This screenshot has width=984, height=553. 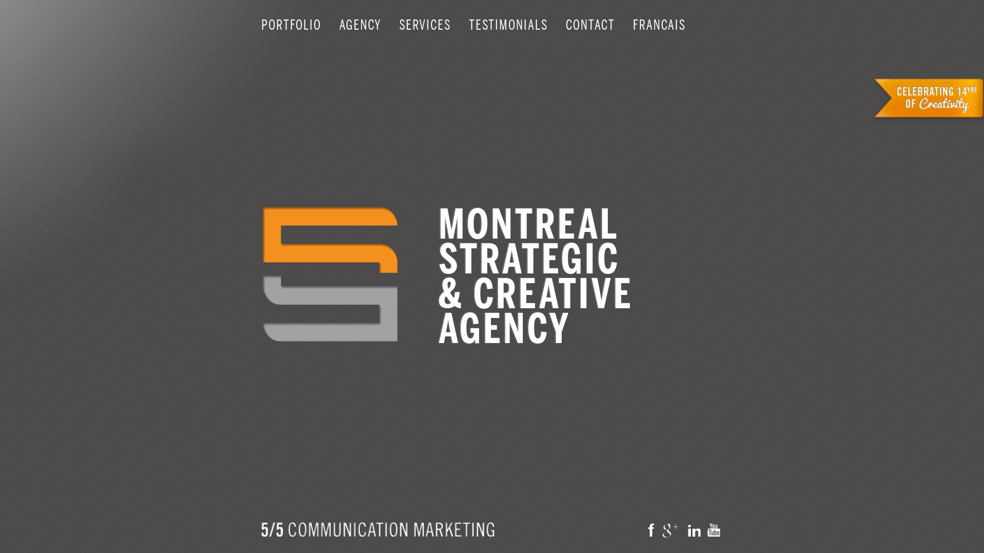 What do you see at coordinates (659, 25) in the screenshot?
I see `FRANCAIS` at bounding box center [659, 25].